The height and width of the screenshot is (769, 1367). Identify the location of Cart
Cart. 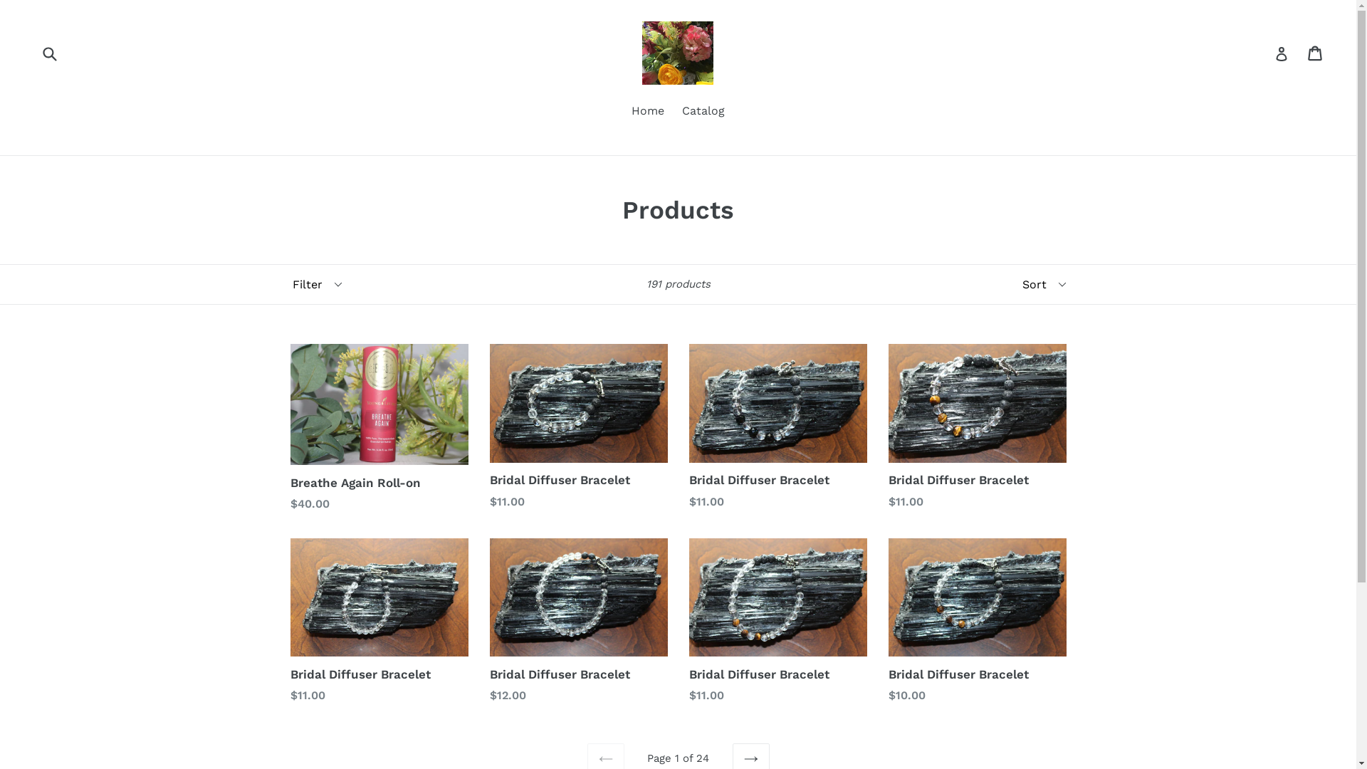
(1316, 53).